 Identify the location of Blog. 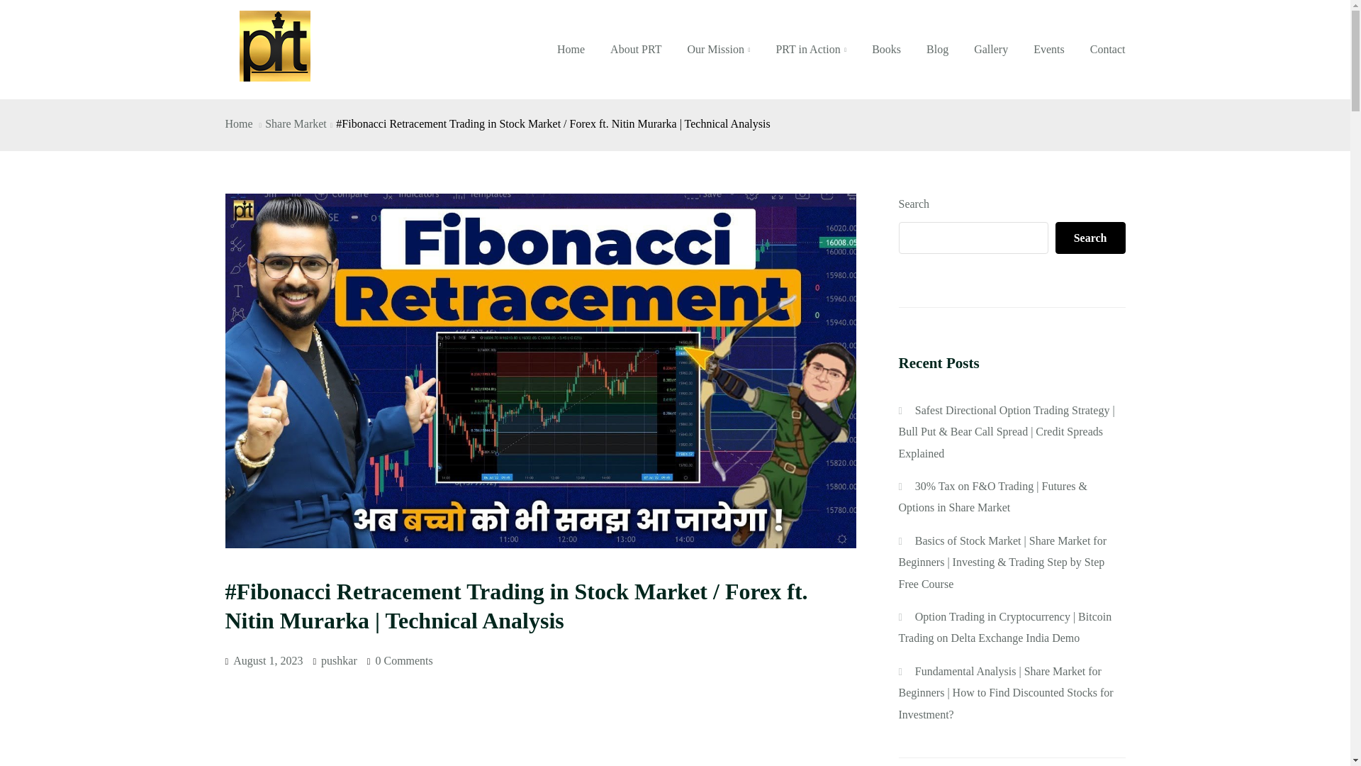
(937, 50).